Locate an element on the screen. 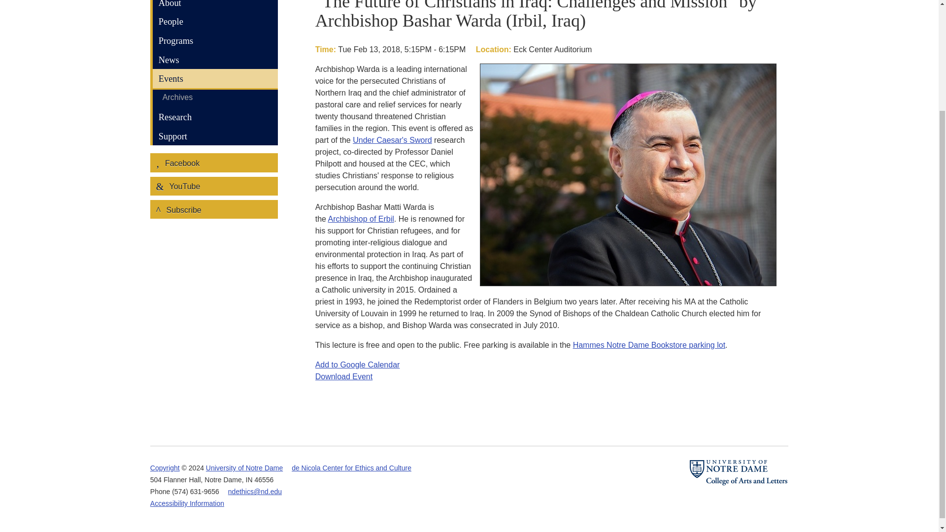  University of Notre Dame is located at coordinates (244, 468).